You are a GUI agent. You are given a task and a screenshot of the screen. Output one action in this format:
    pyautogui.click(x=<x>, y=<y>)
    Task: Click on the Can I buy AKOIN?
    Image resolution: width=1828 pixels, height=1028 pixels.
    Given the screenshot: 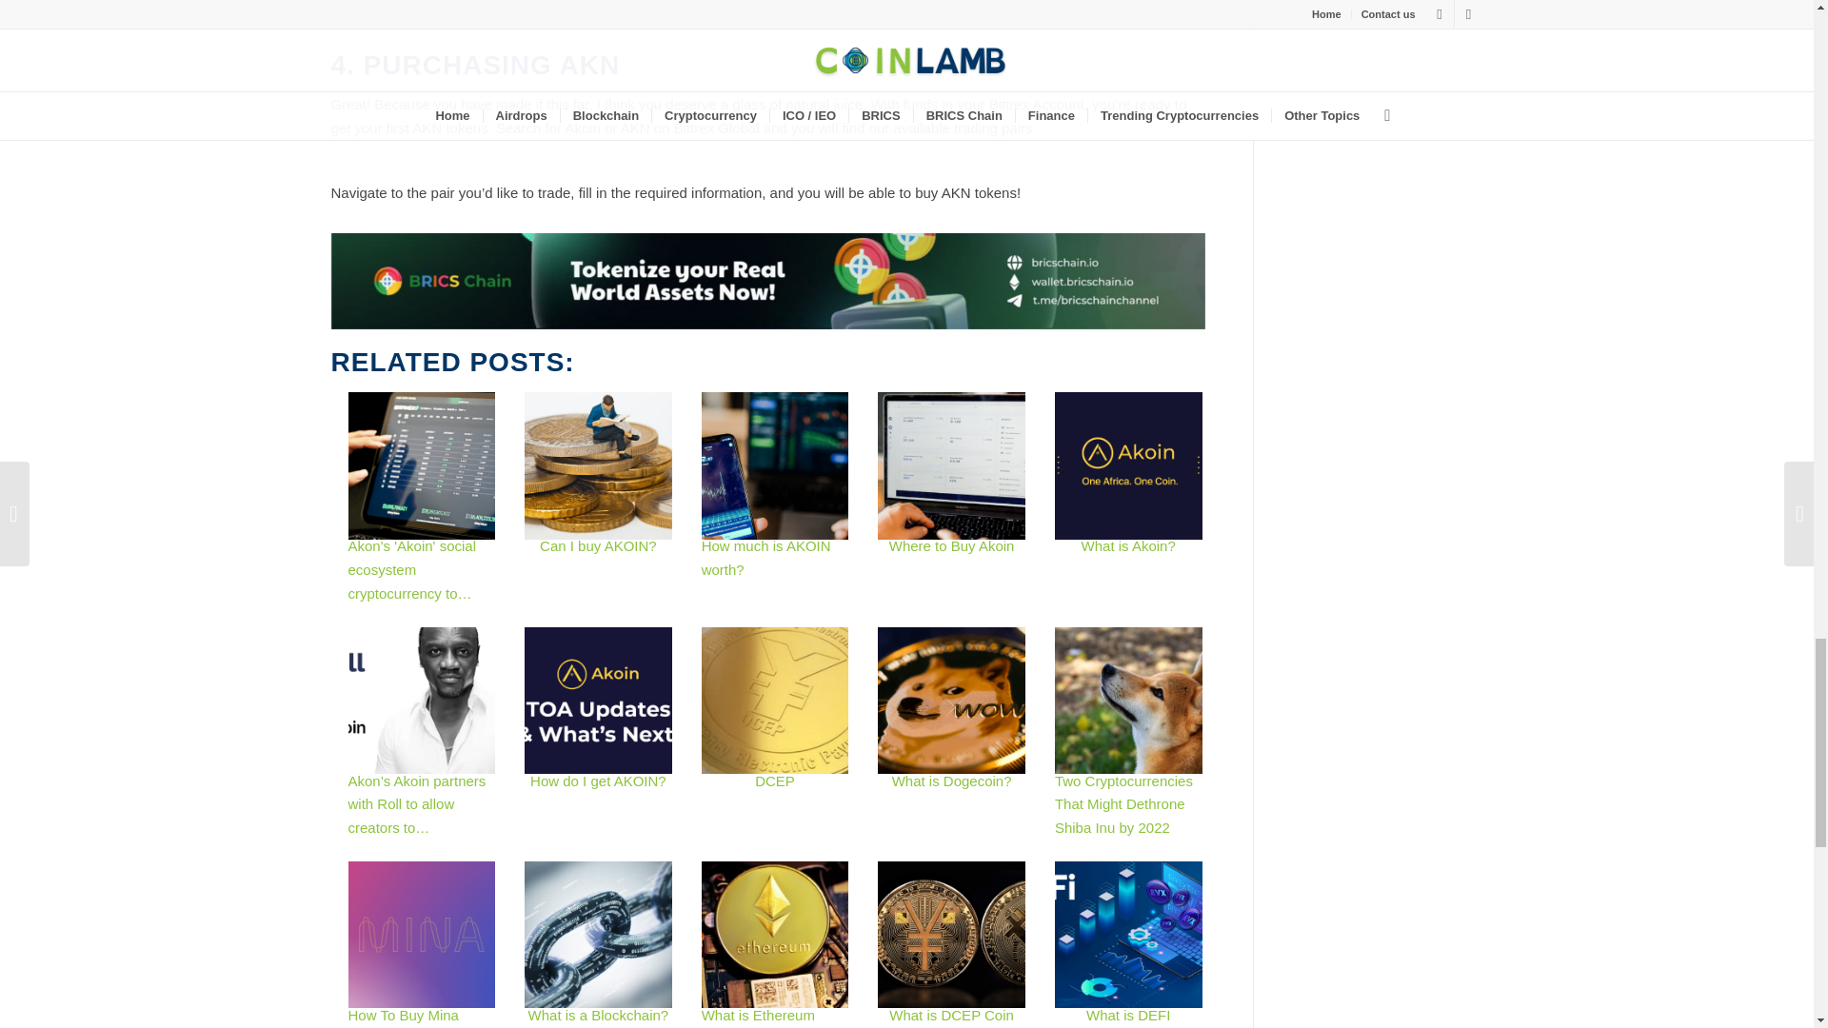 What is the action you would take?
    pyautogui.click(x=598, y=465)
    